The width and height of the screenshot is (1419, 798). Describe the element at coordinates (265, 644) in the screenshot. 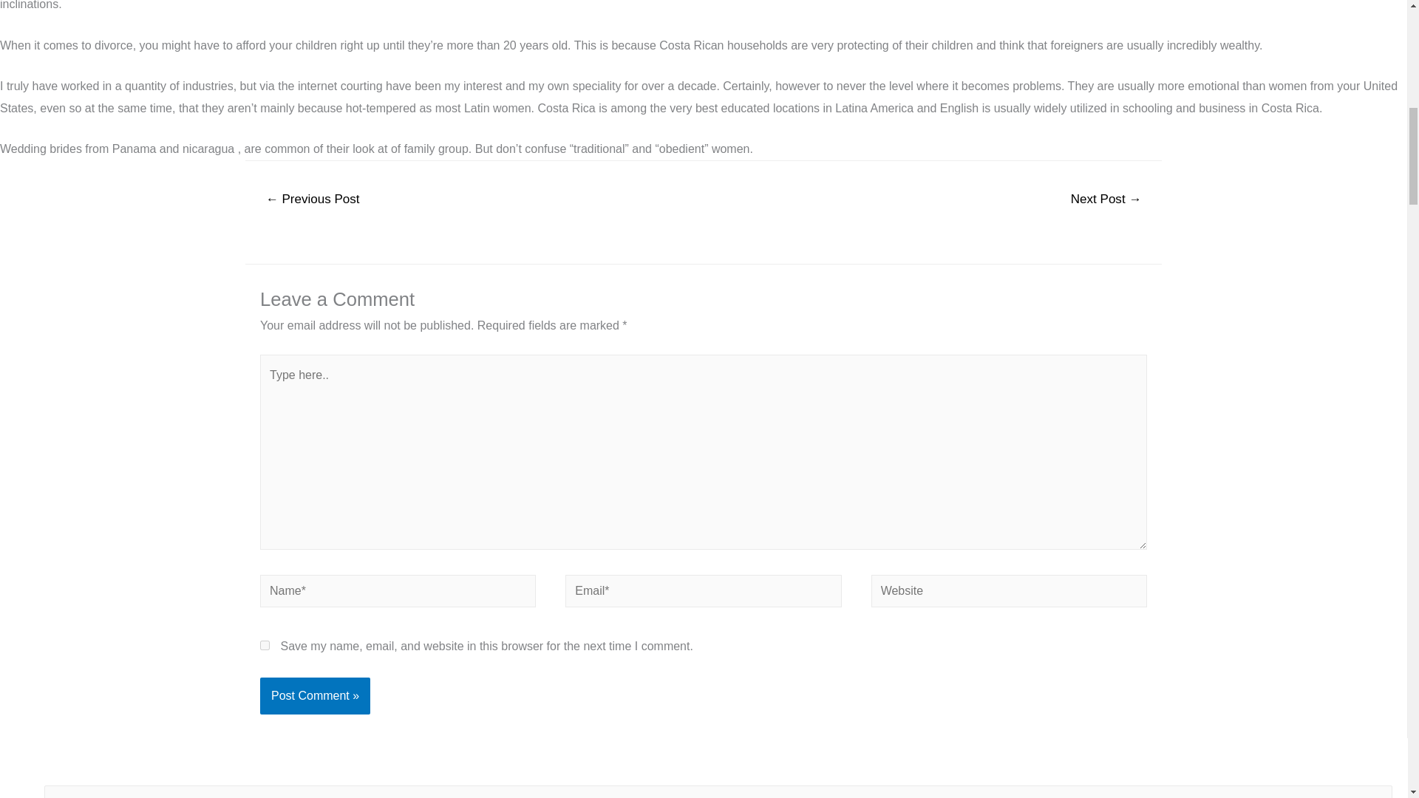

I see `yes` at that location.